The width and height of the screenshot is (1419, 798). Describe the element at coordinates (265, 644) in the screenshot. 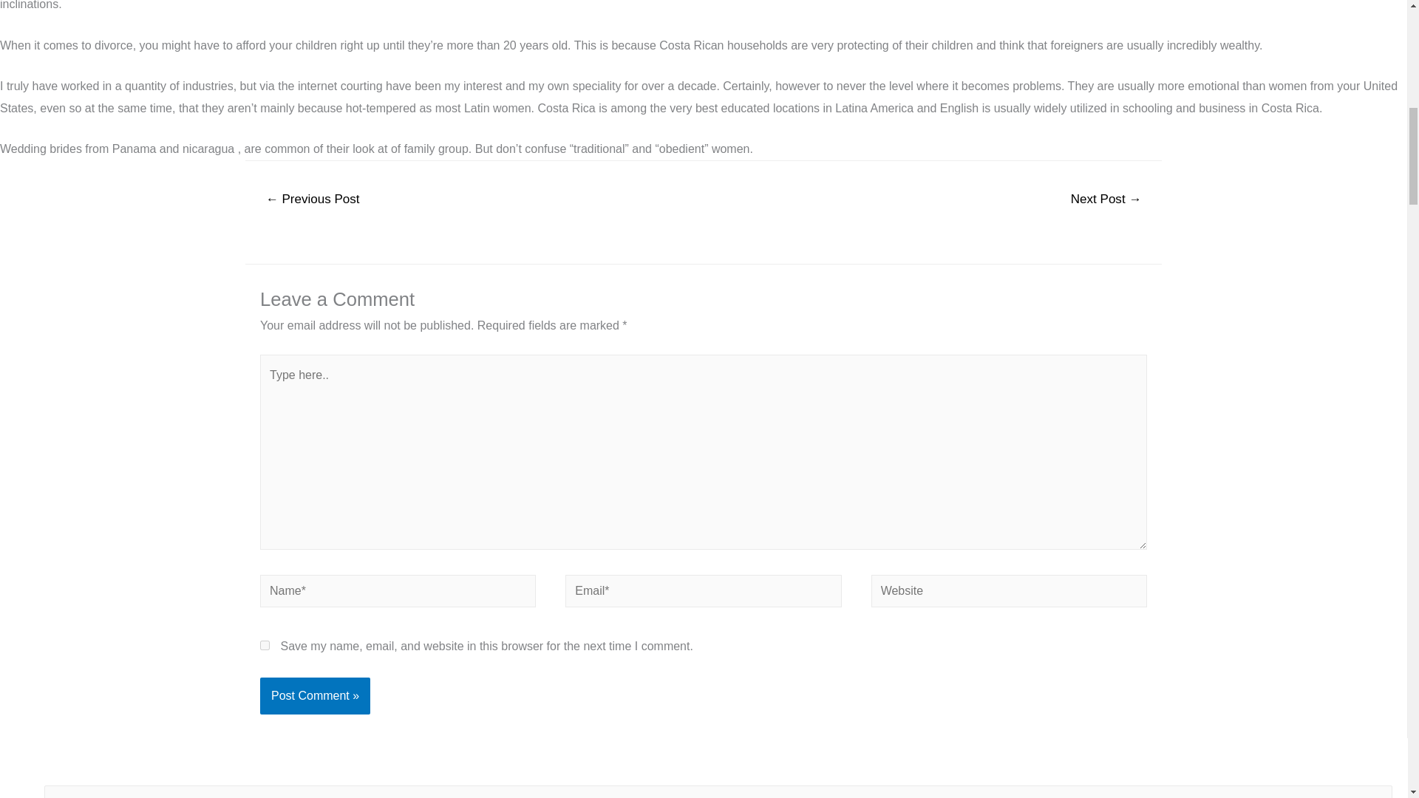

I see `yes` at that location.